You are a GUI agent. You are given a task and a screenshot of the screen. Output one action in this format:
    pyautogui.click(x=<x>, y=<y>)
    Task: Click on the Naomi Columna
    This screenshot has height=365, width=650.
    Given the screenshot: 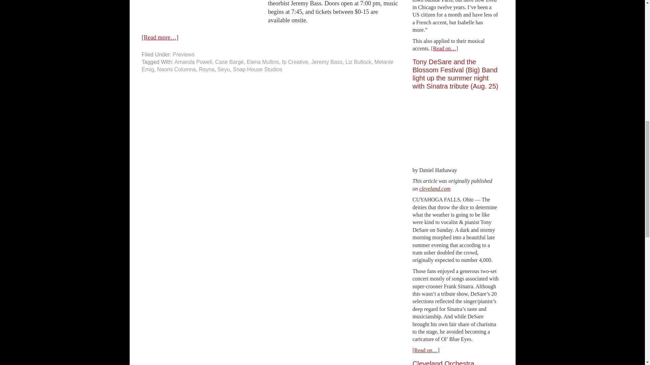 What is the action you would take?
    pyautogui.click(x=177, y=69)
    